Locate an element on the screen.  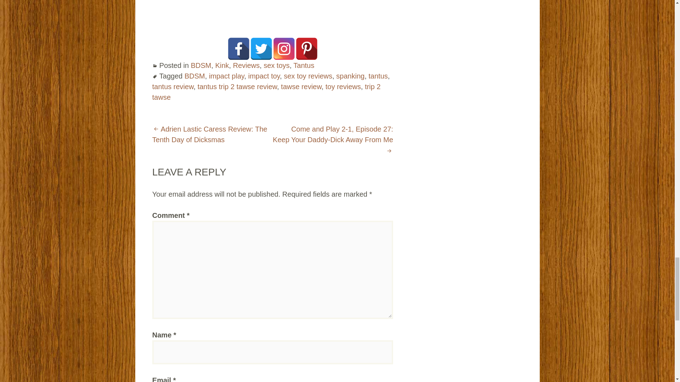
Facebook is located at coordinates (239, 48).